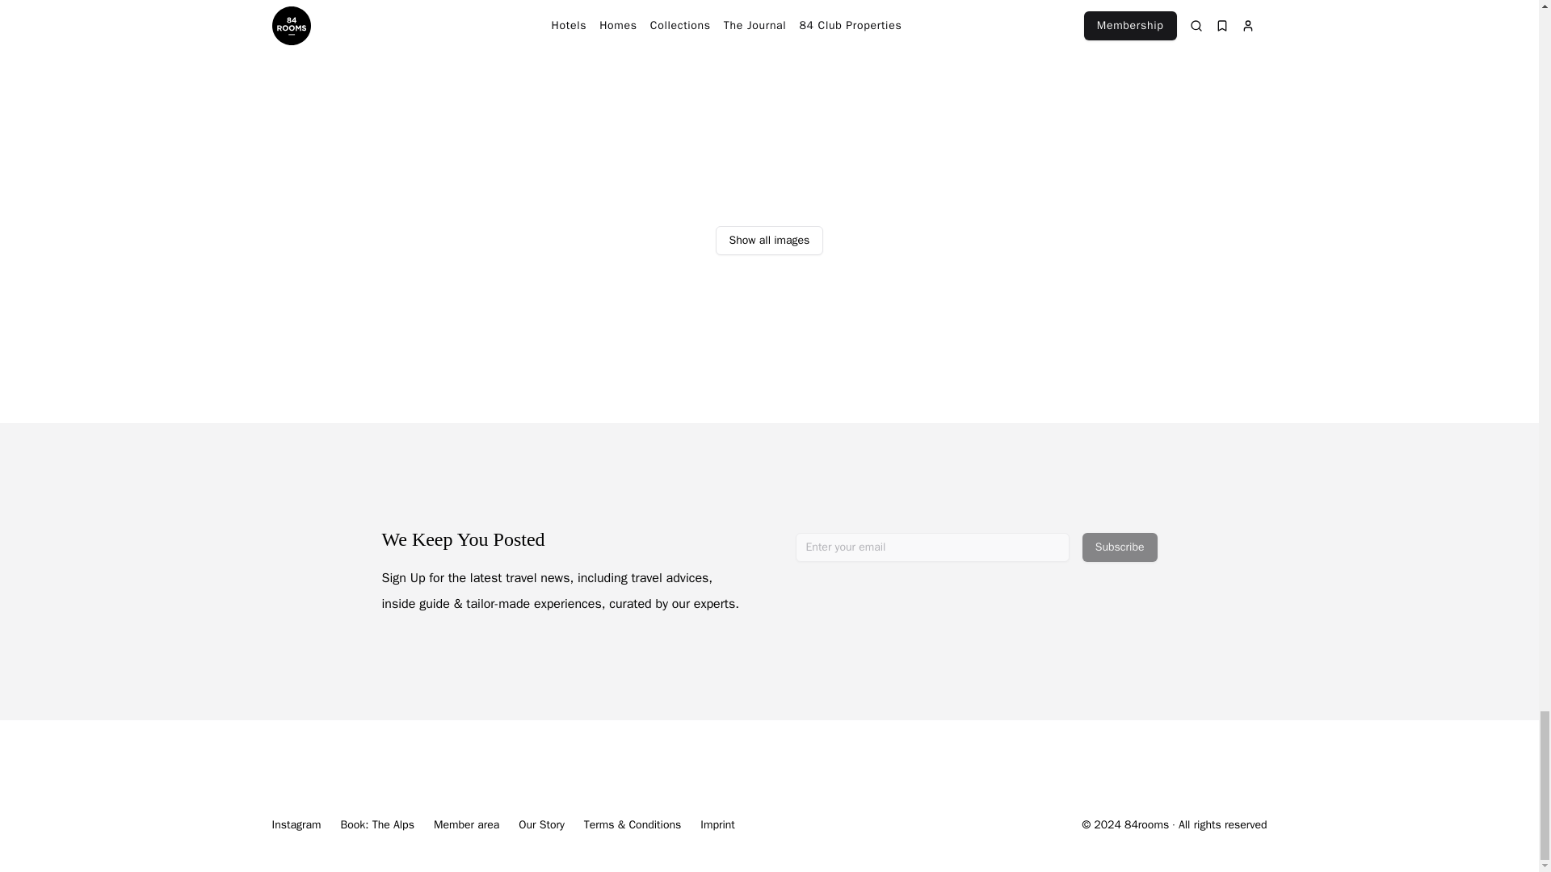 Image resolution: width=1551 pixels, height=872 pixels. I want to click on Our Story, so click(541, 825).